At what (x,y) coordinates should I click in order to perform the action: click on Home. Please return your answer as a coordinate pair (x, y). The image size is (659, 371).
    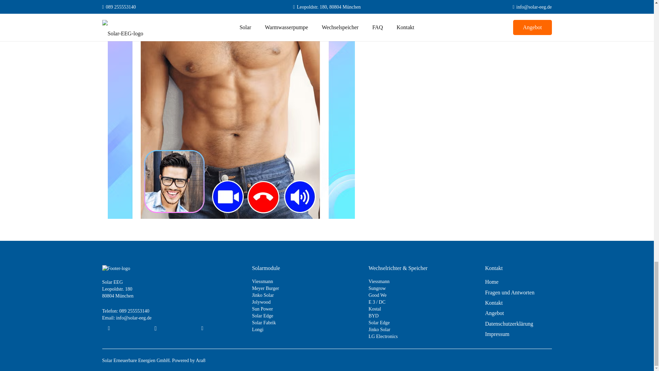
    Looking at the image, I should click on (492, 282).